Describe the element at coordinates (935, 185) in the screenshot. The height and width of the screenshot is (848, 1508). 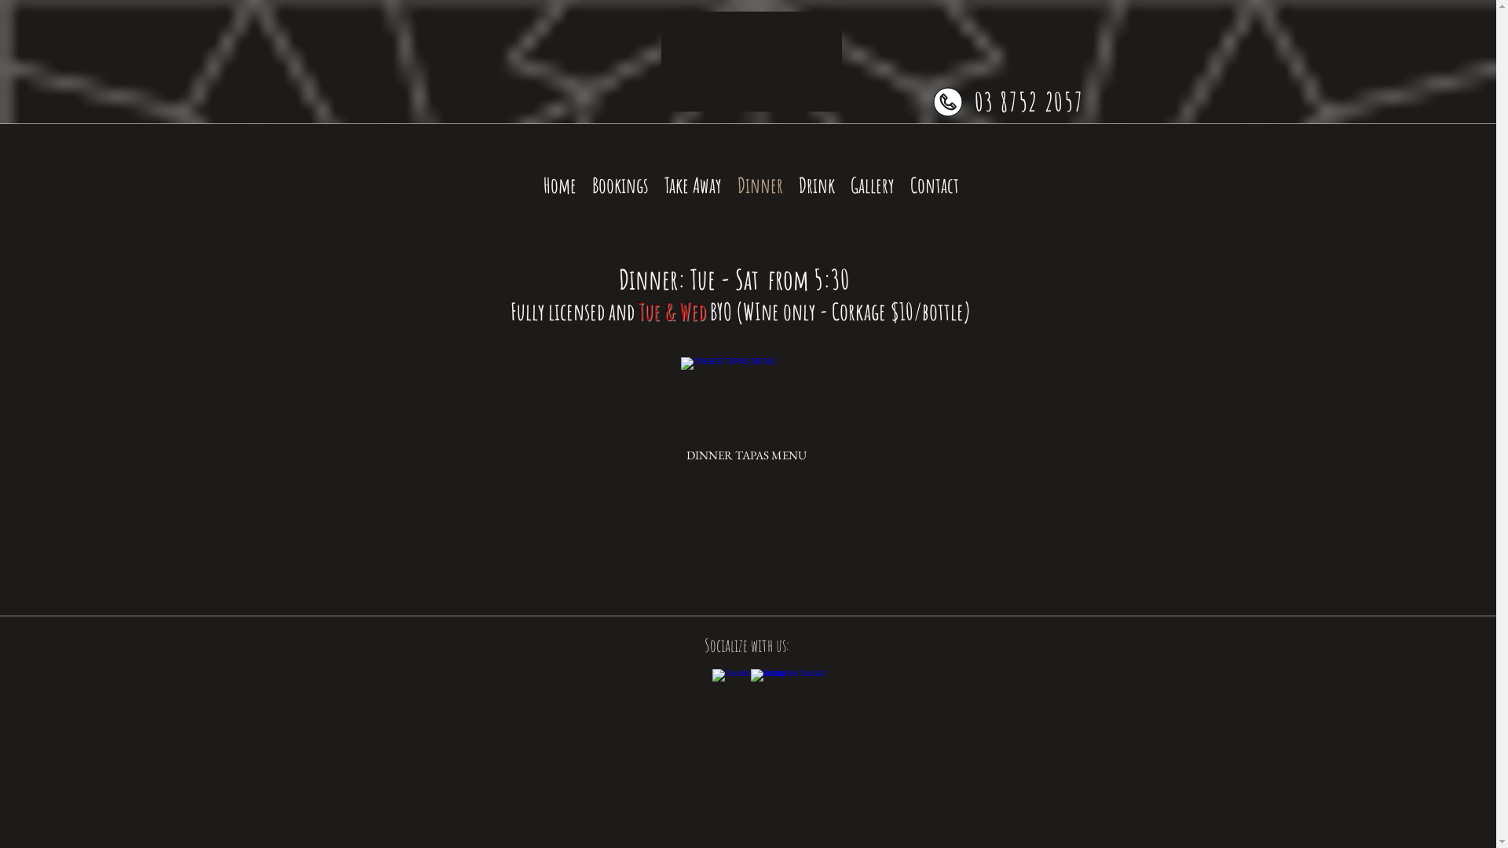
I see `Contact` at that location.